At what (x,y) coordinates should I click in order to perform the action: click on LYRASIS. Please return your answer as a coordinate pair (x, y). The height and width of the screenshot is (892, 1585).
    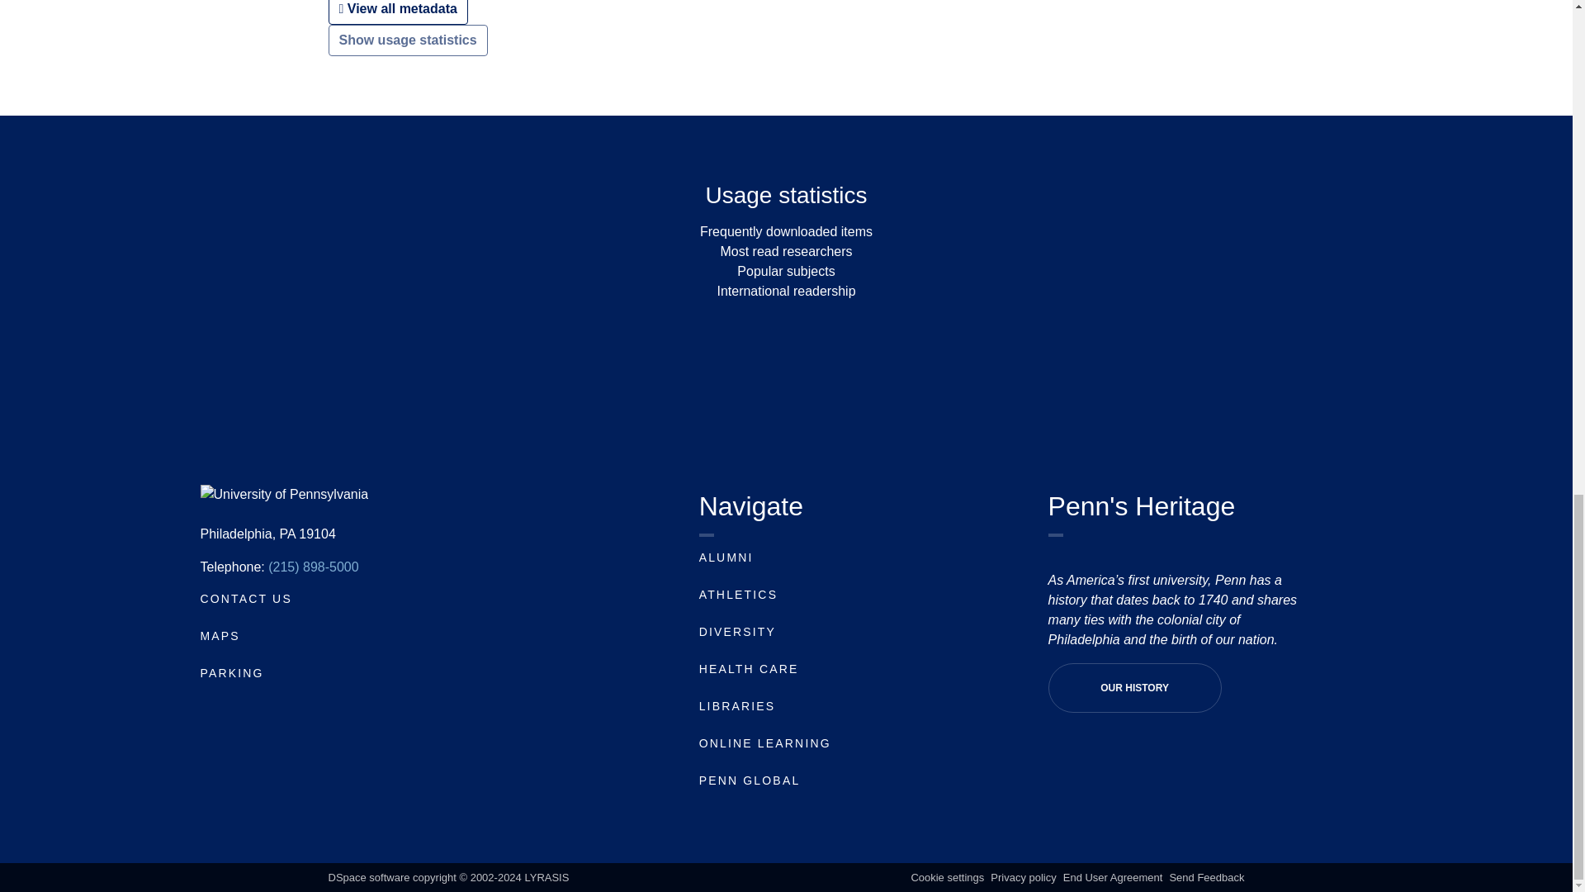
    Looking at the image, I should click on (546, 877).